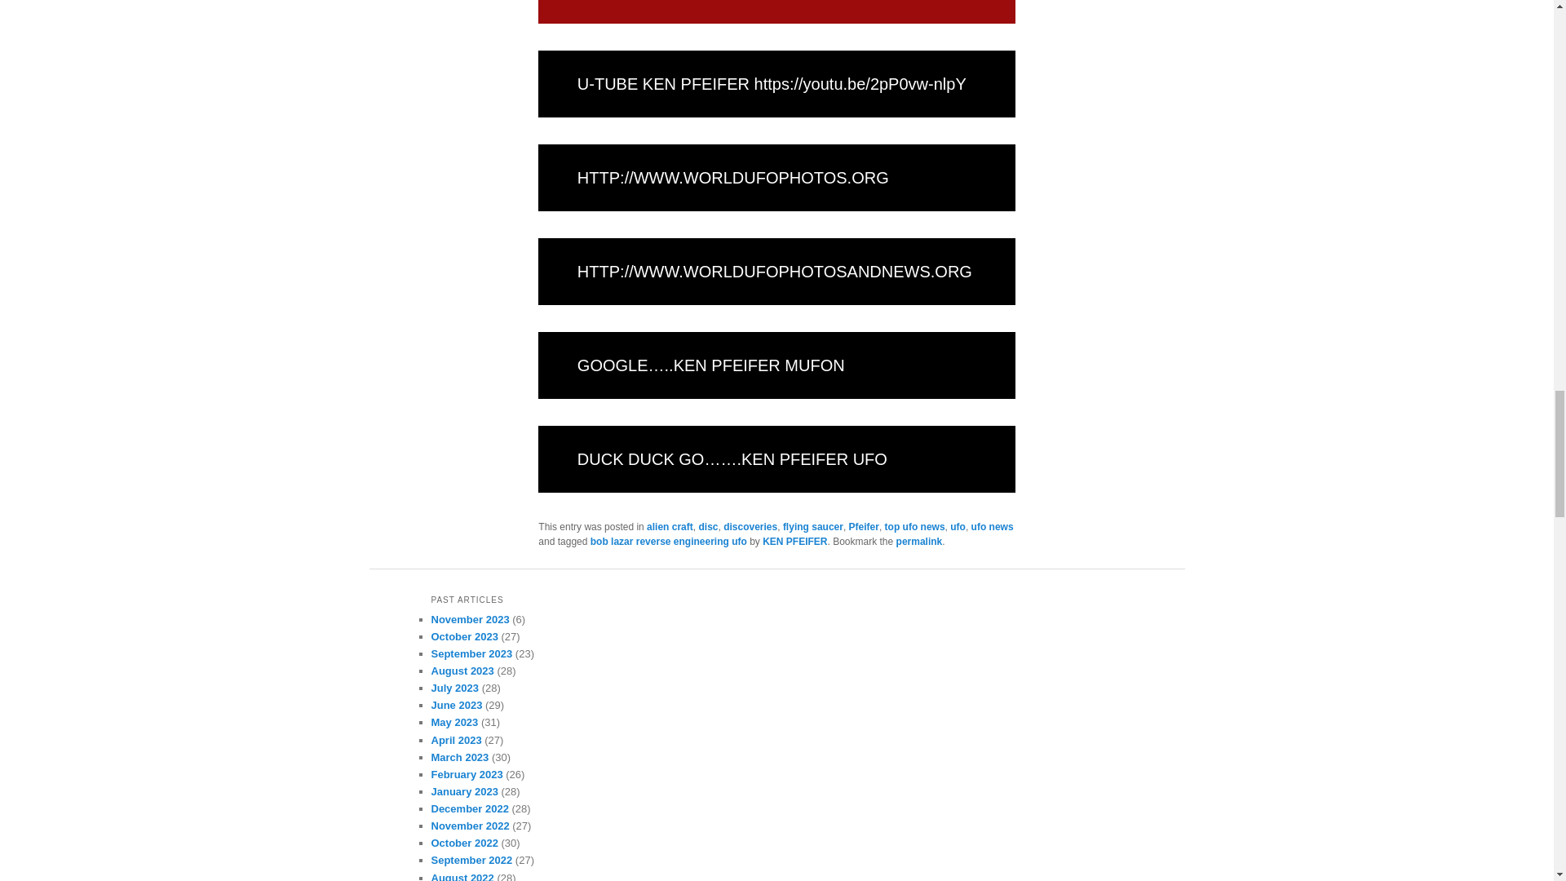  I want to click on KEN PFEIFER, so click(794, 541).